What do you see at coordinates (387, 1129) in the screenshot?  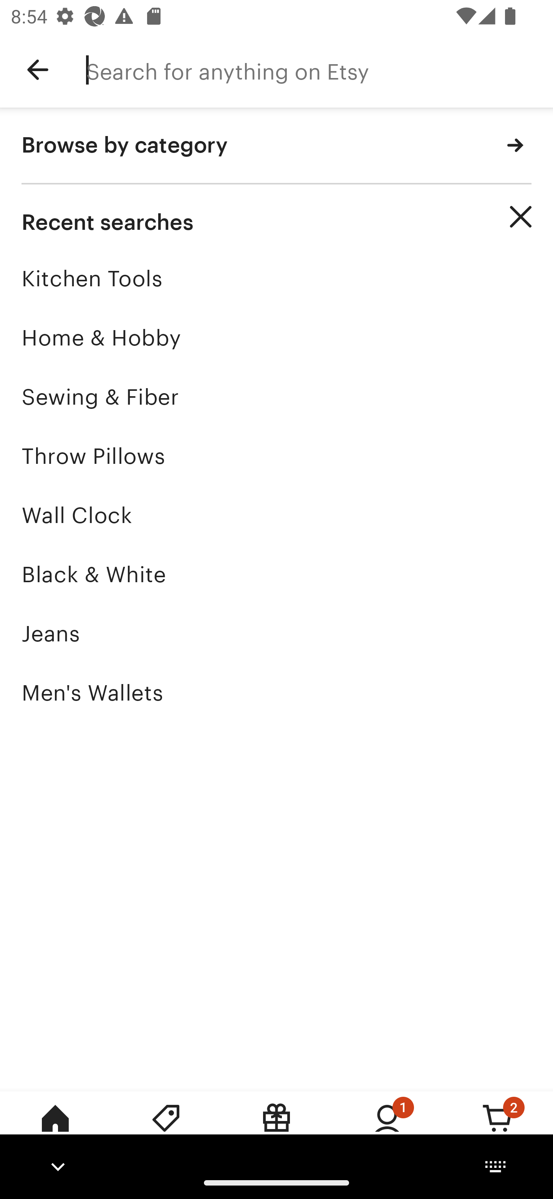 I see `You, 1 new notification` at bounding box center [387, 1129].